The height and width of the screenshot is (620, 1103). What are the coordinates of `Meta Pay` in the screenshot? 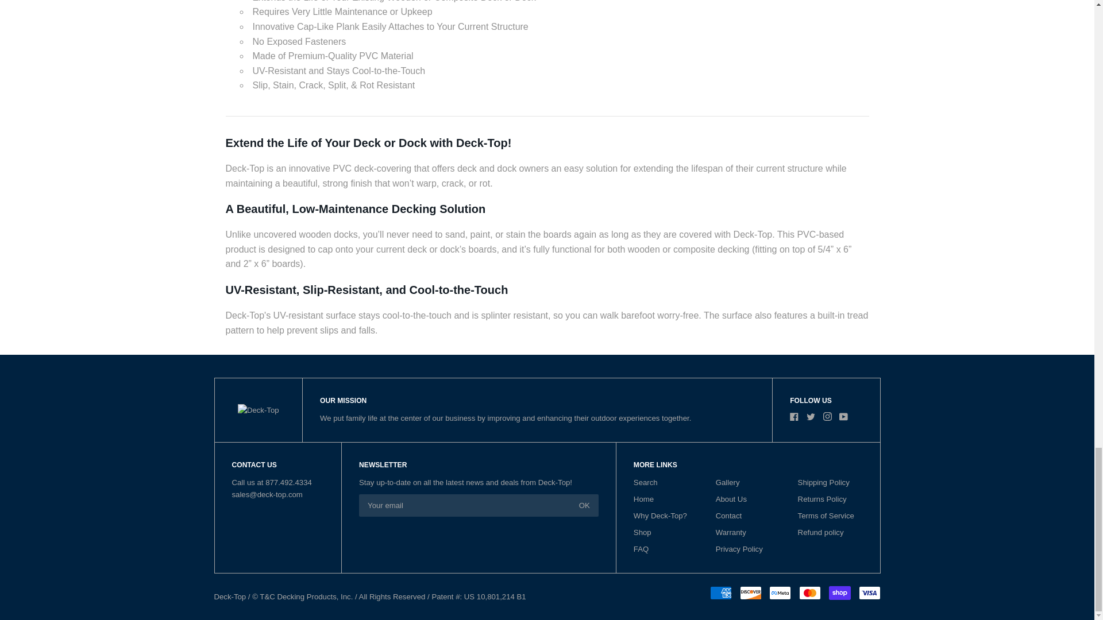 It's located at (780, 592).